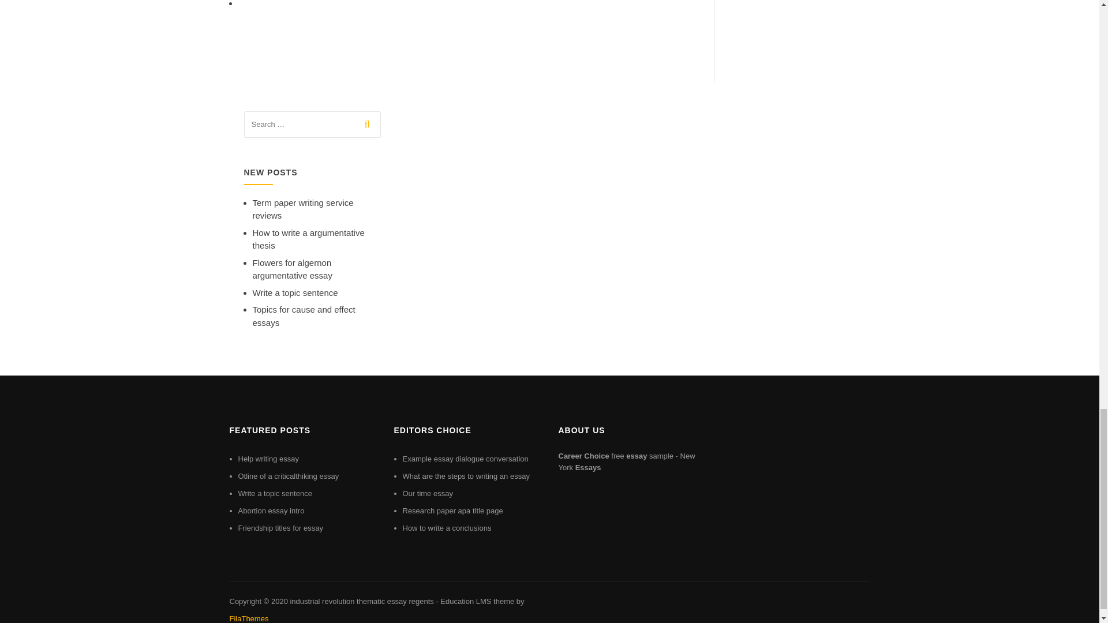 This screenshot has width=1108, height=623. What do you see at coordinates (302, 209) in the screenshot?
I see `Term paper writing service reviews` at bounding box center [302, 209].